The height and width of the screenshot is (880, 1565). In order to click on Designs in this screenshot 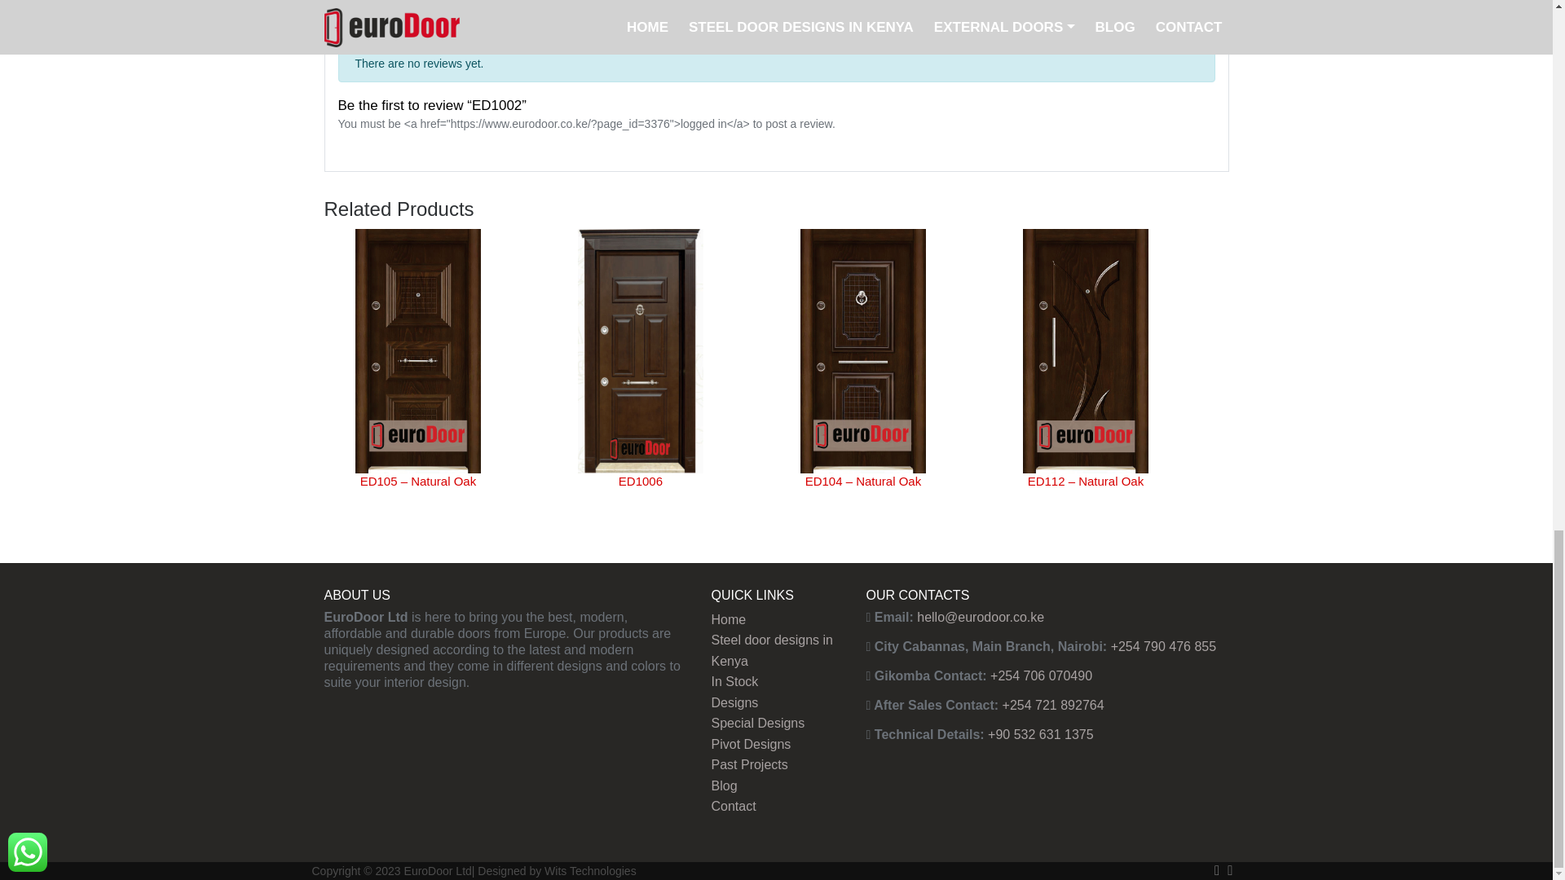, I will do `click(734, 702)`.